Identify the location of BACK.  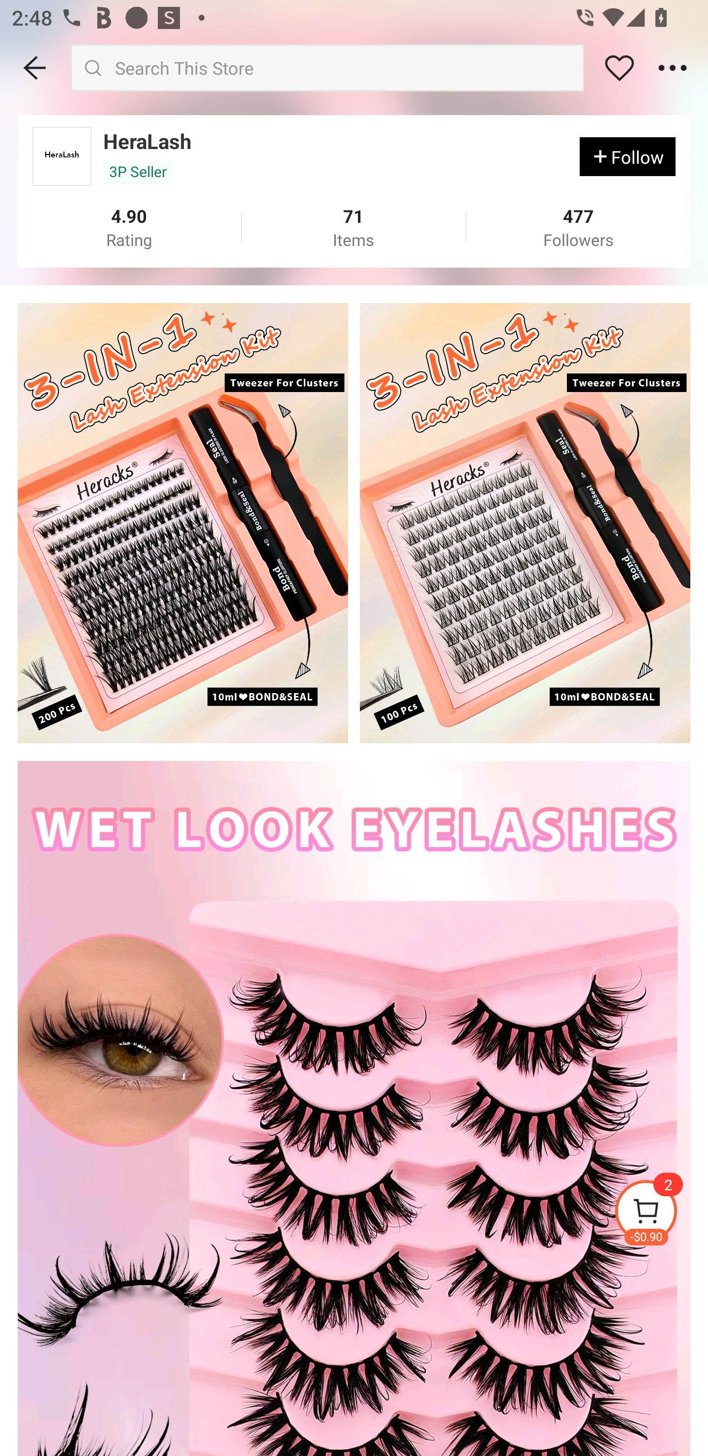
(35, 67).